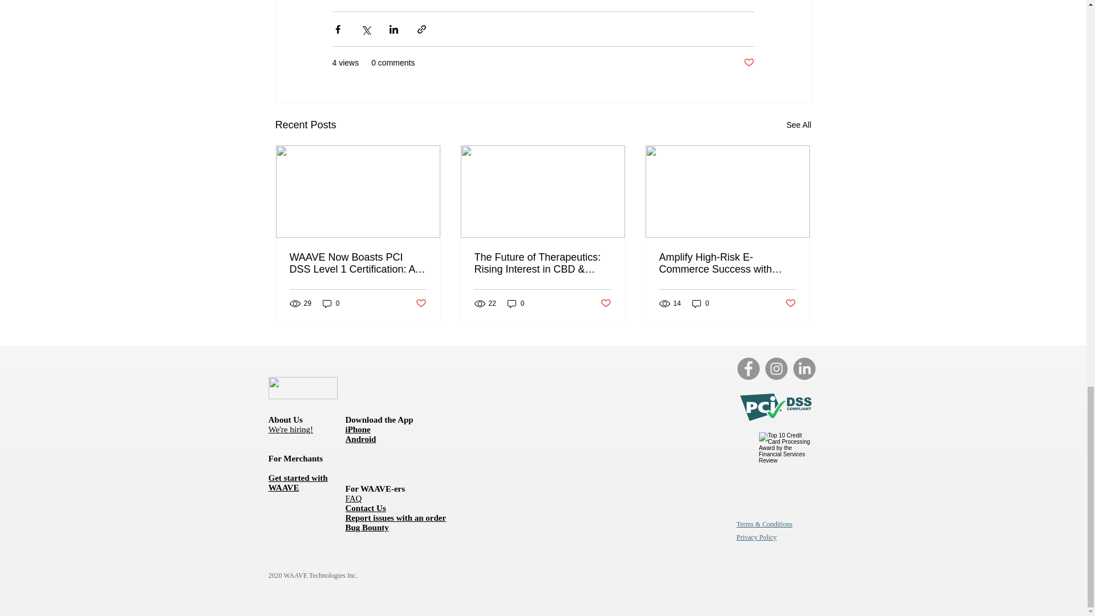 Image resolution: width=1095 pixels, height=616 pixels. What do you see at coordinates (420, 303) in the screenshot?
I see `Post not marked as liked` at bounding box center [420, 303].